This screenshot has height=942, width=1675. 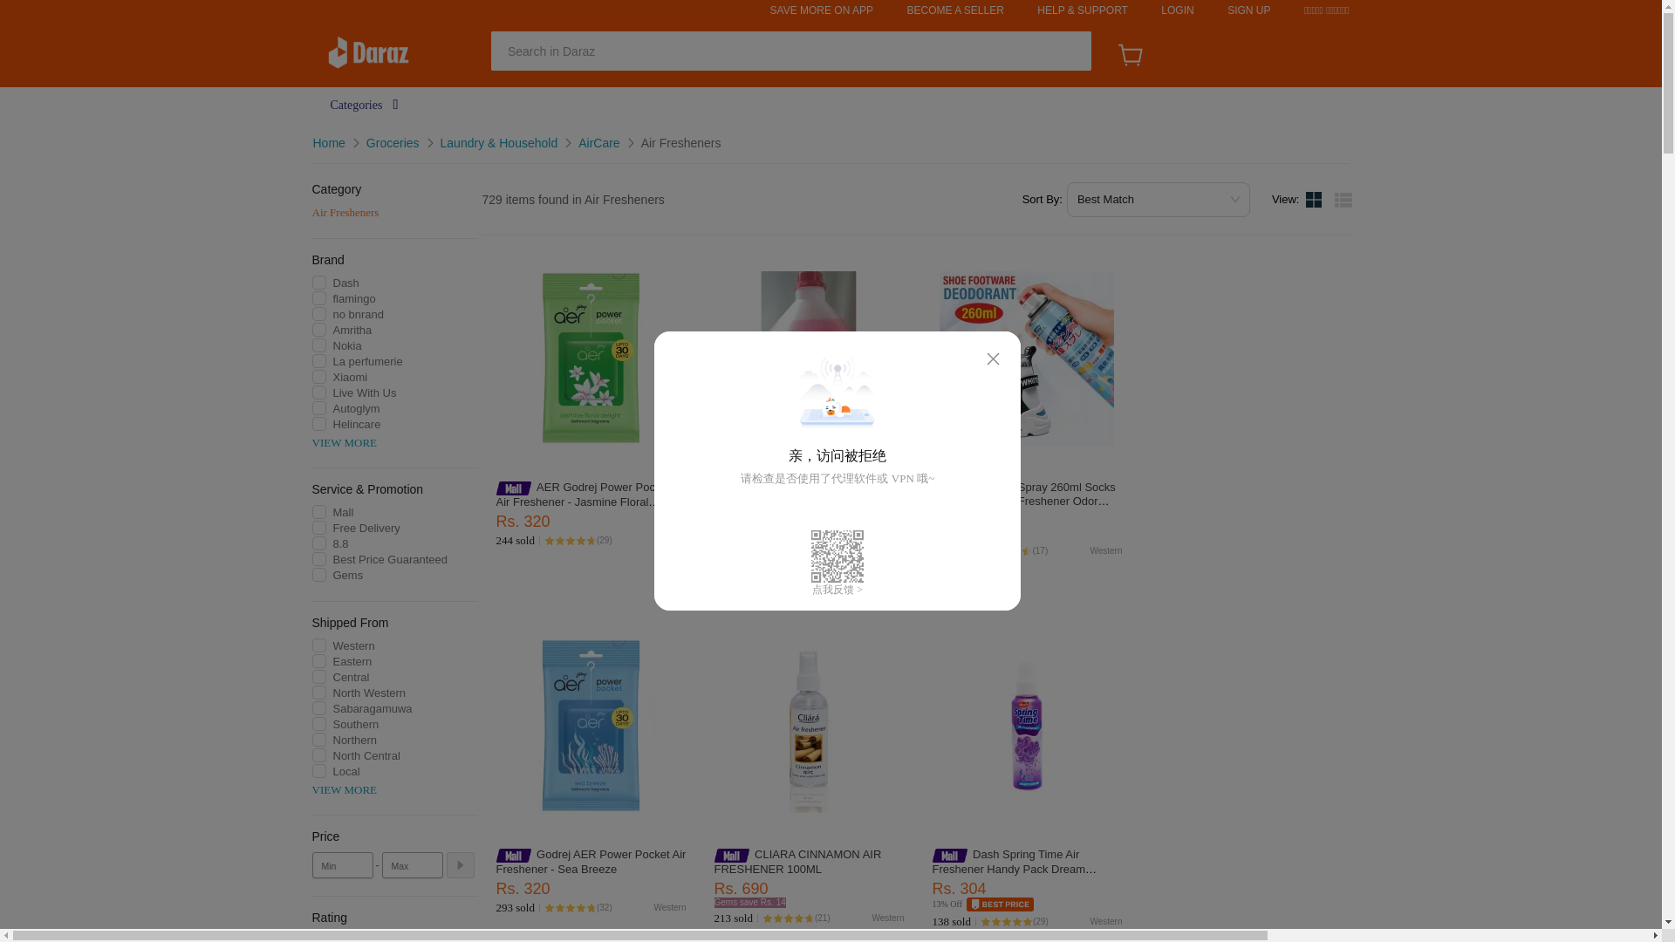 What do you see at coordinates (796, 862) in the screenshot?
I see `CLIARA CINNAMON AIR FRESHENER 100ML` at bounding box center [796, 862].